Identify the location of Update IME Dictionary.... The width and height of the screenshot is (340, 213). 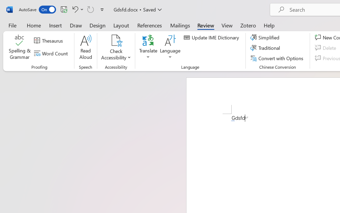
(212, 38).